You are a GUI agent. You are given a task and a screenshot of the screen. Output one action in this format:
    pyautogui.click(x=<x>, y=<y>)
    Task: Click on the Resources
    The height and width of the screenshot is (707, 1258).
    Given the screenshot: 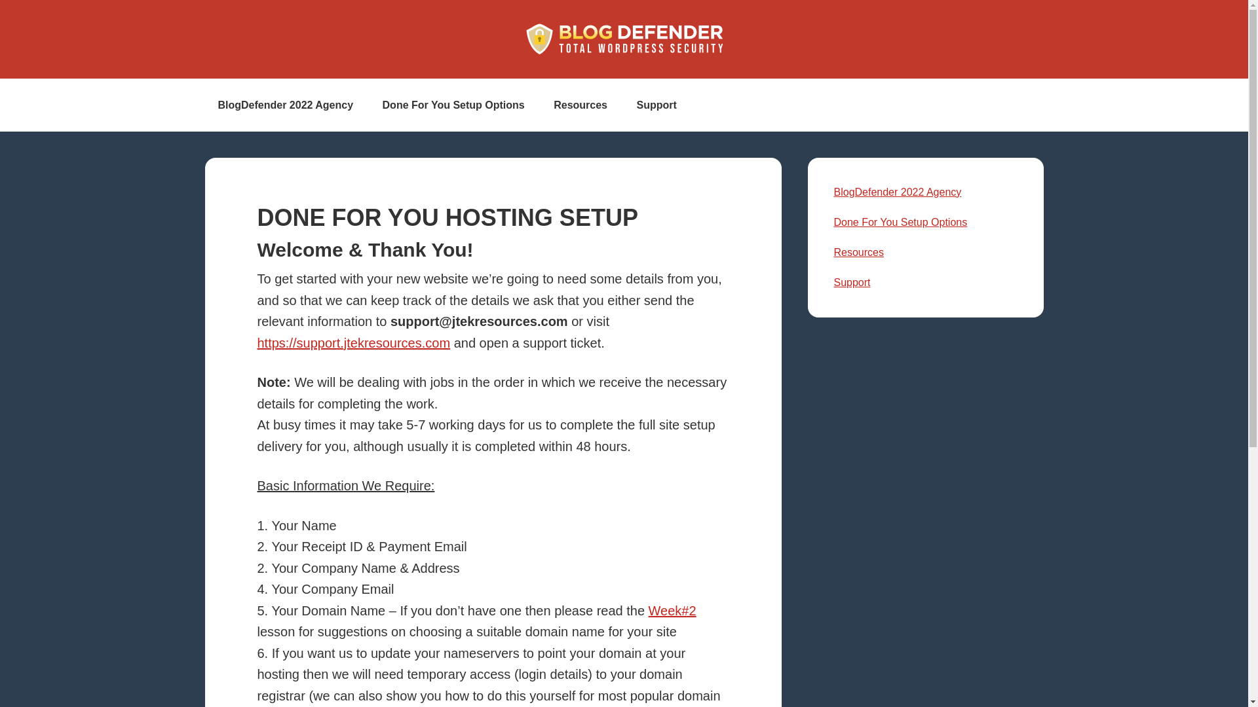 What is the action you would take?
    pyautogui.click(x=858, y=252)
    